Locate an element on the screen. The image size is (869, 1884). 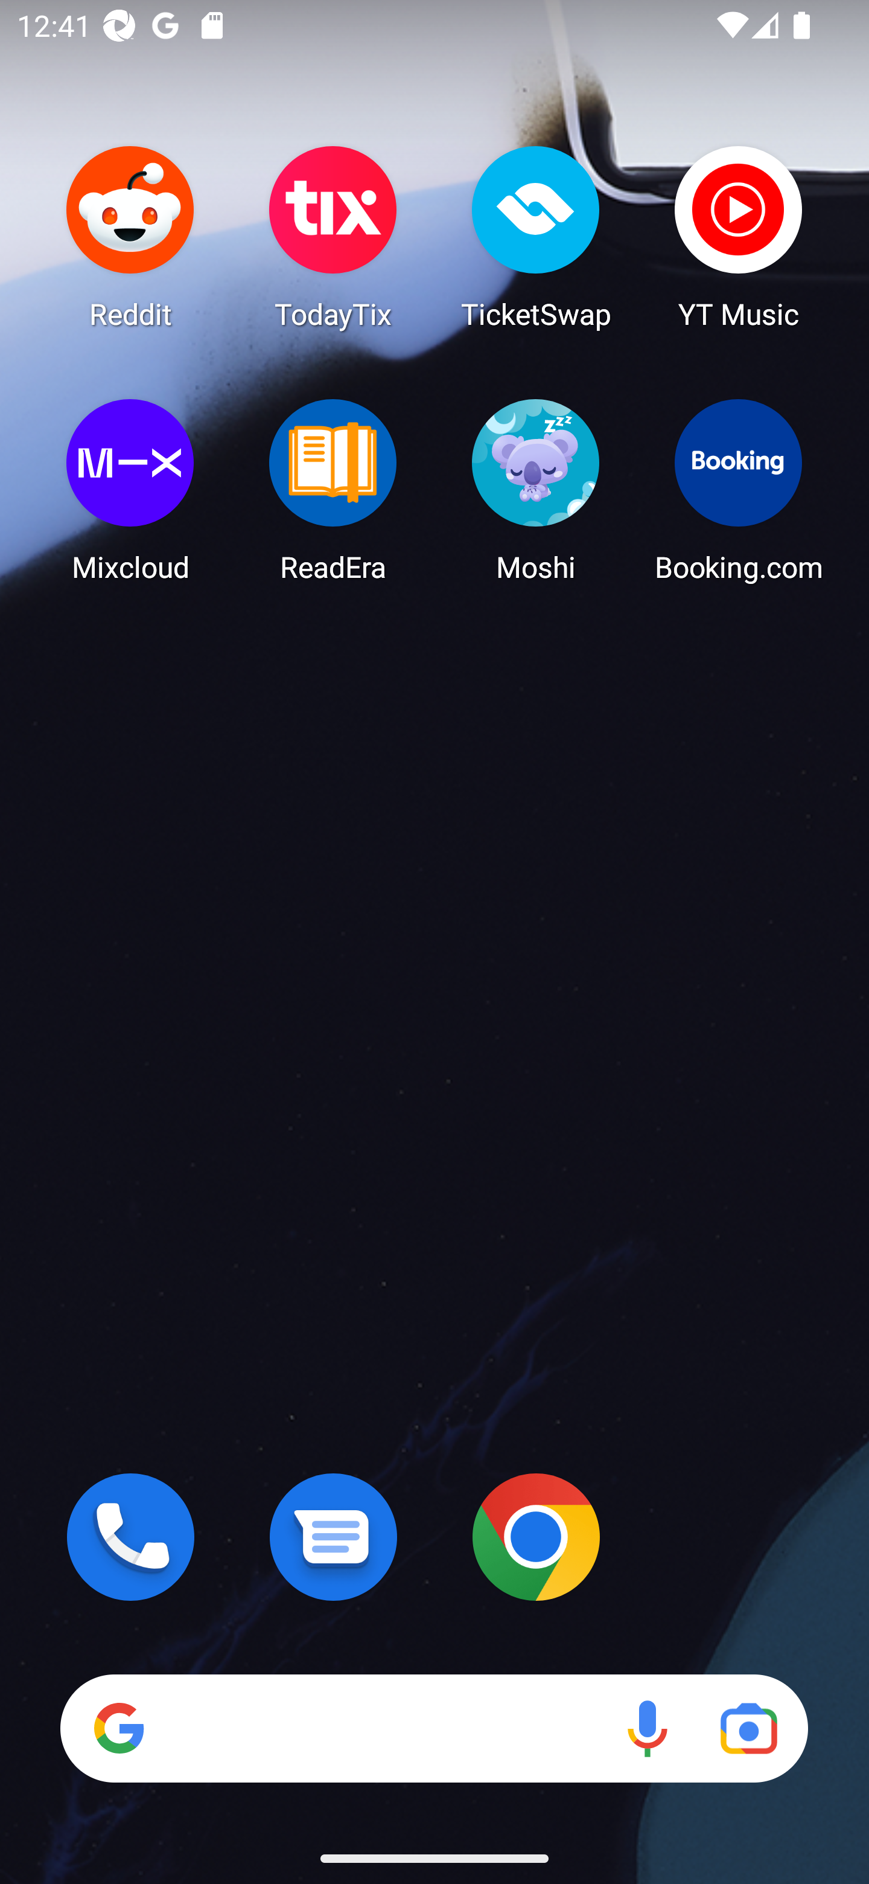
Moshi is located at coordinates (536, 490).